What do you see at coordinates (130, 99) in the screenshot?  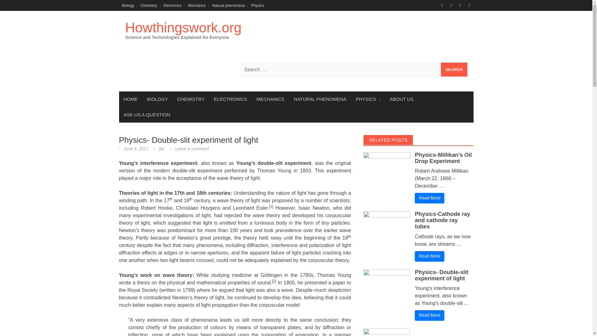 I see `HOME` at bounding box center [130, 99].